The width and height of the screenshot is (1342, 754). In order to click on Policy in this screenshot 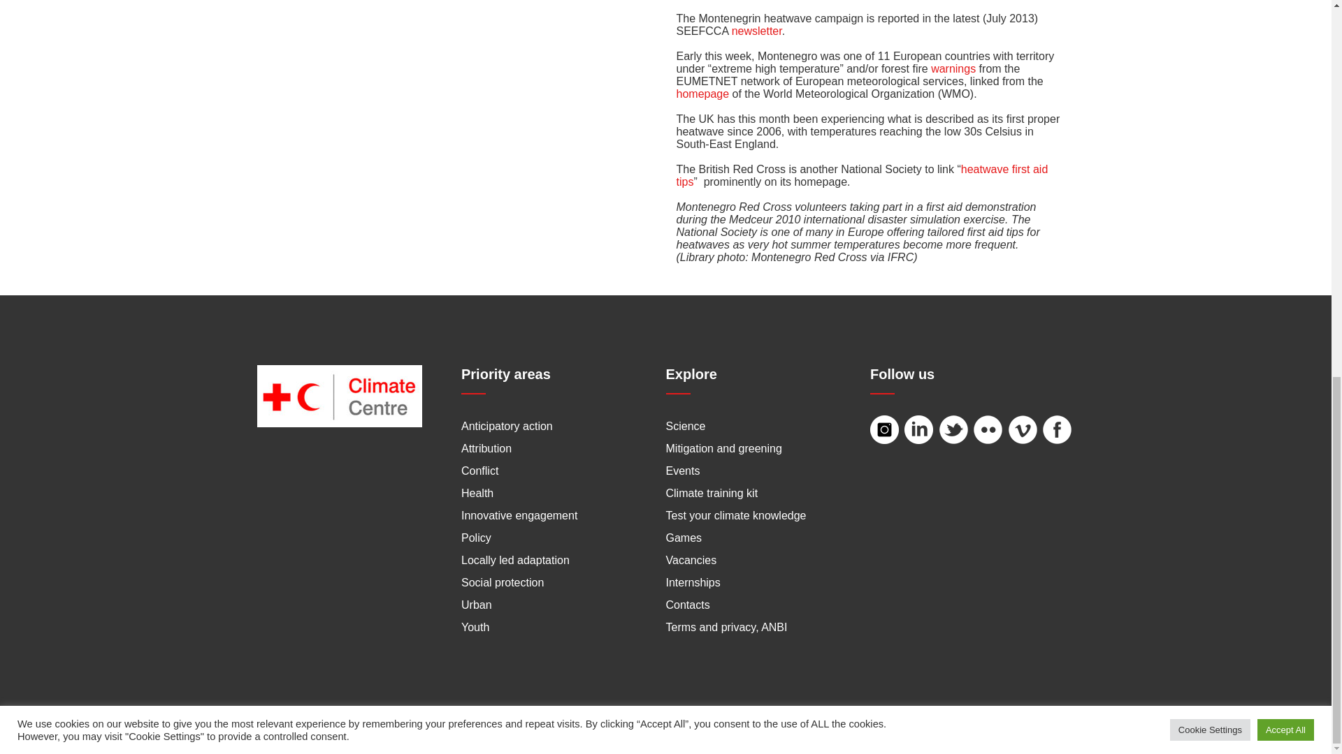, I will do `click(476, 538)`.